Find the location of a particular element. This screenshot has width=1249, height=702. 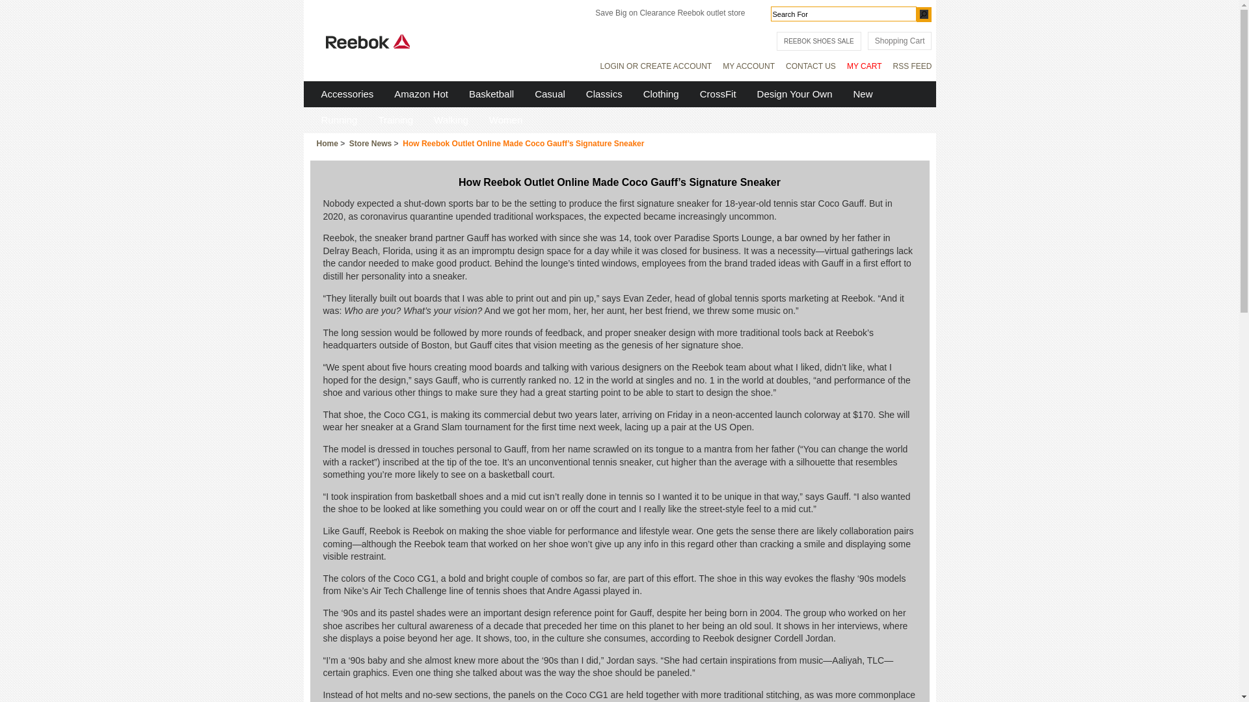

CrossFit is located at coordinates (718, 94).